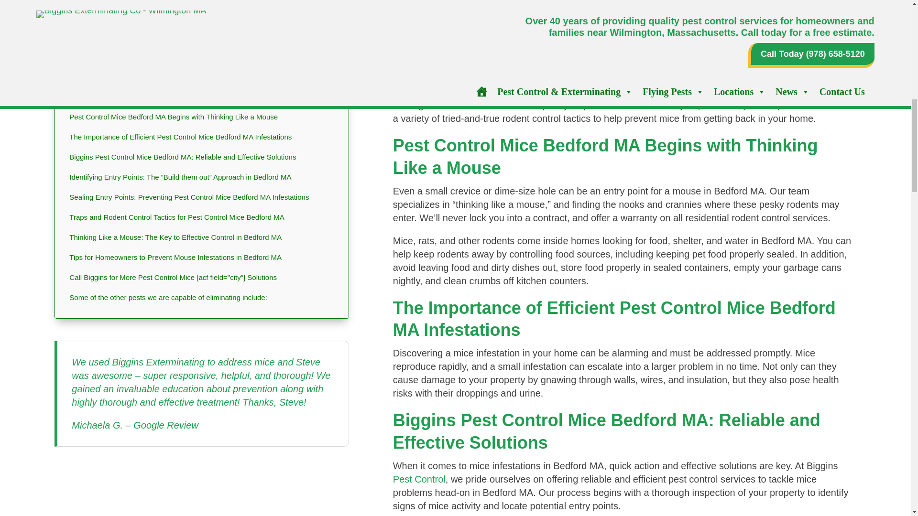 This screenshot has height=516, width=918. Describe the element at coordinates (801, 6) in the screenshot. I see `Pest Control Service` at that location.